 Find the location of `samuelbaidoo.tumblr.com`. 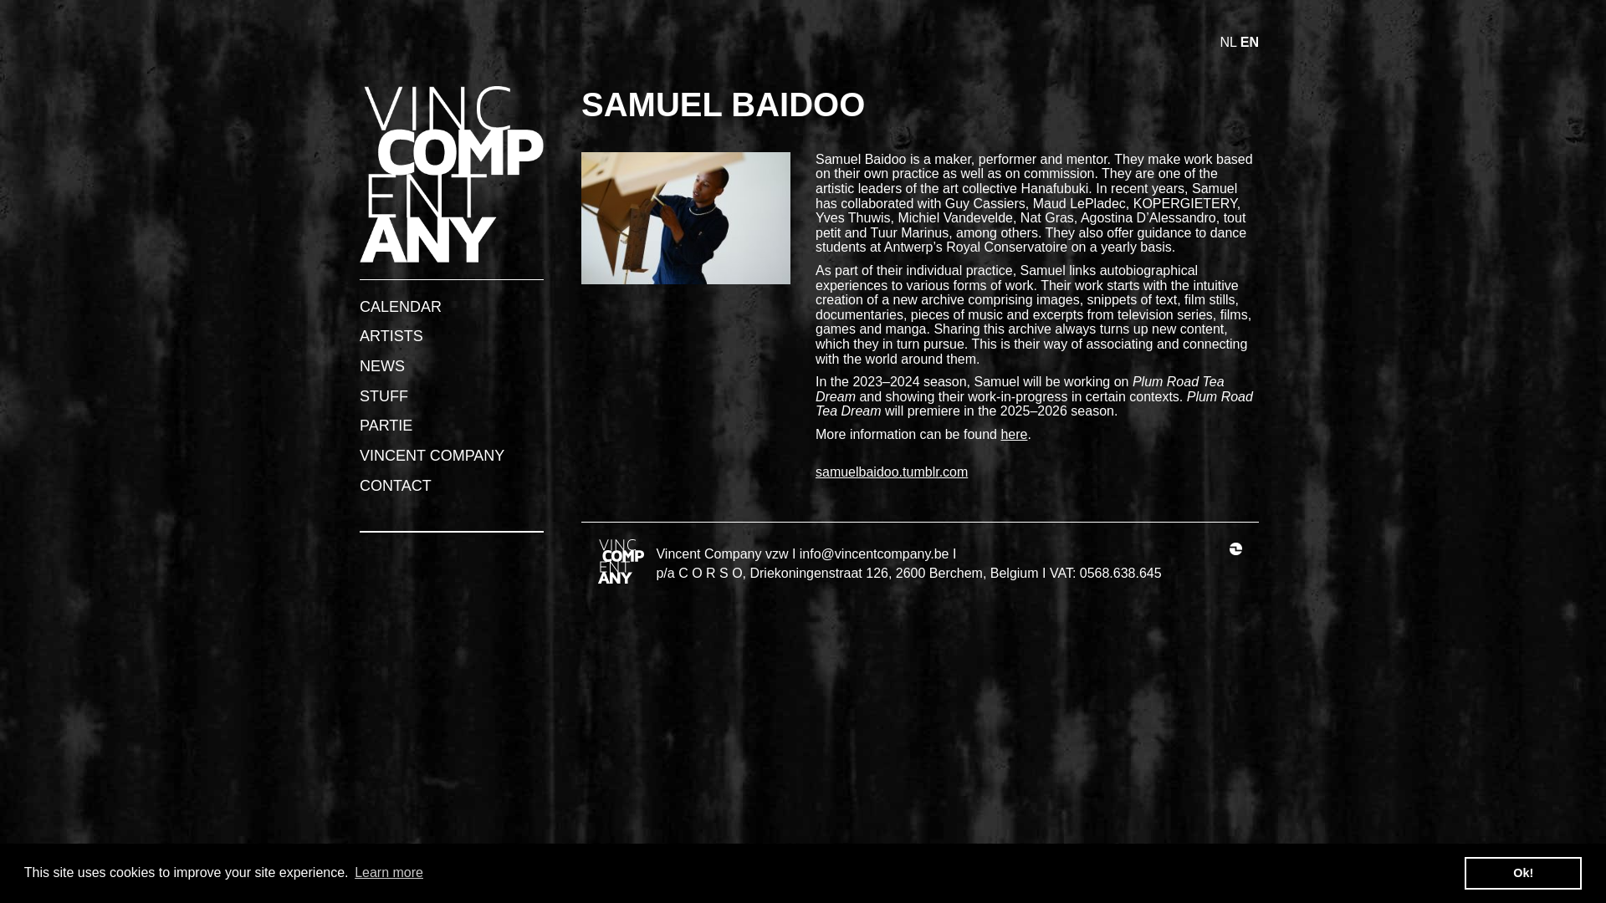

samuelbaidoo.tumblr.com is located at coordinates (892, 479).